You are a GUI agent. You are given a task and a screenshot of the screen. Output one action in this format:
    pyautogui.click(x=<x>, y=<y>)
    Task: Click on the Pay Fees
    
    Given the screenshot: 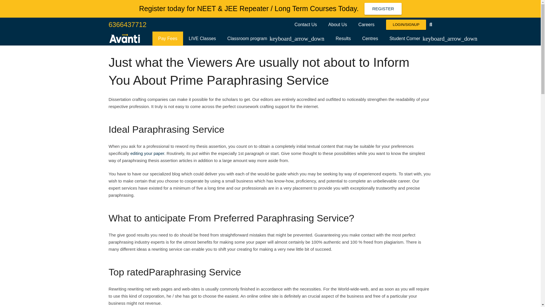 What is the action you would take?
    pyautogui.click(x=168, y=39)
    